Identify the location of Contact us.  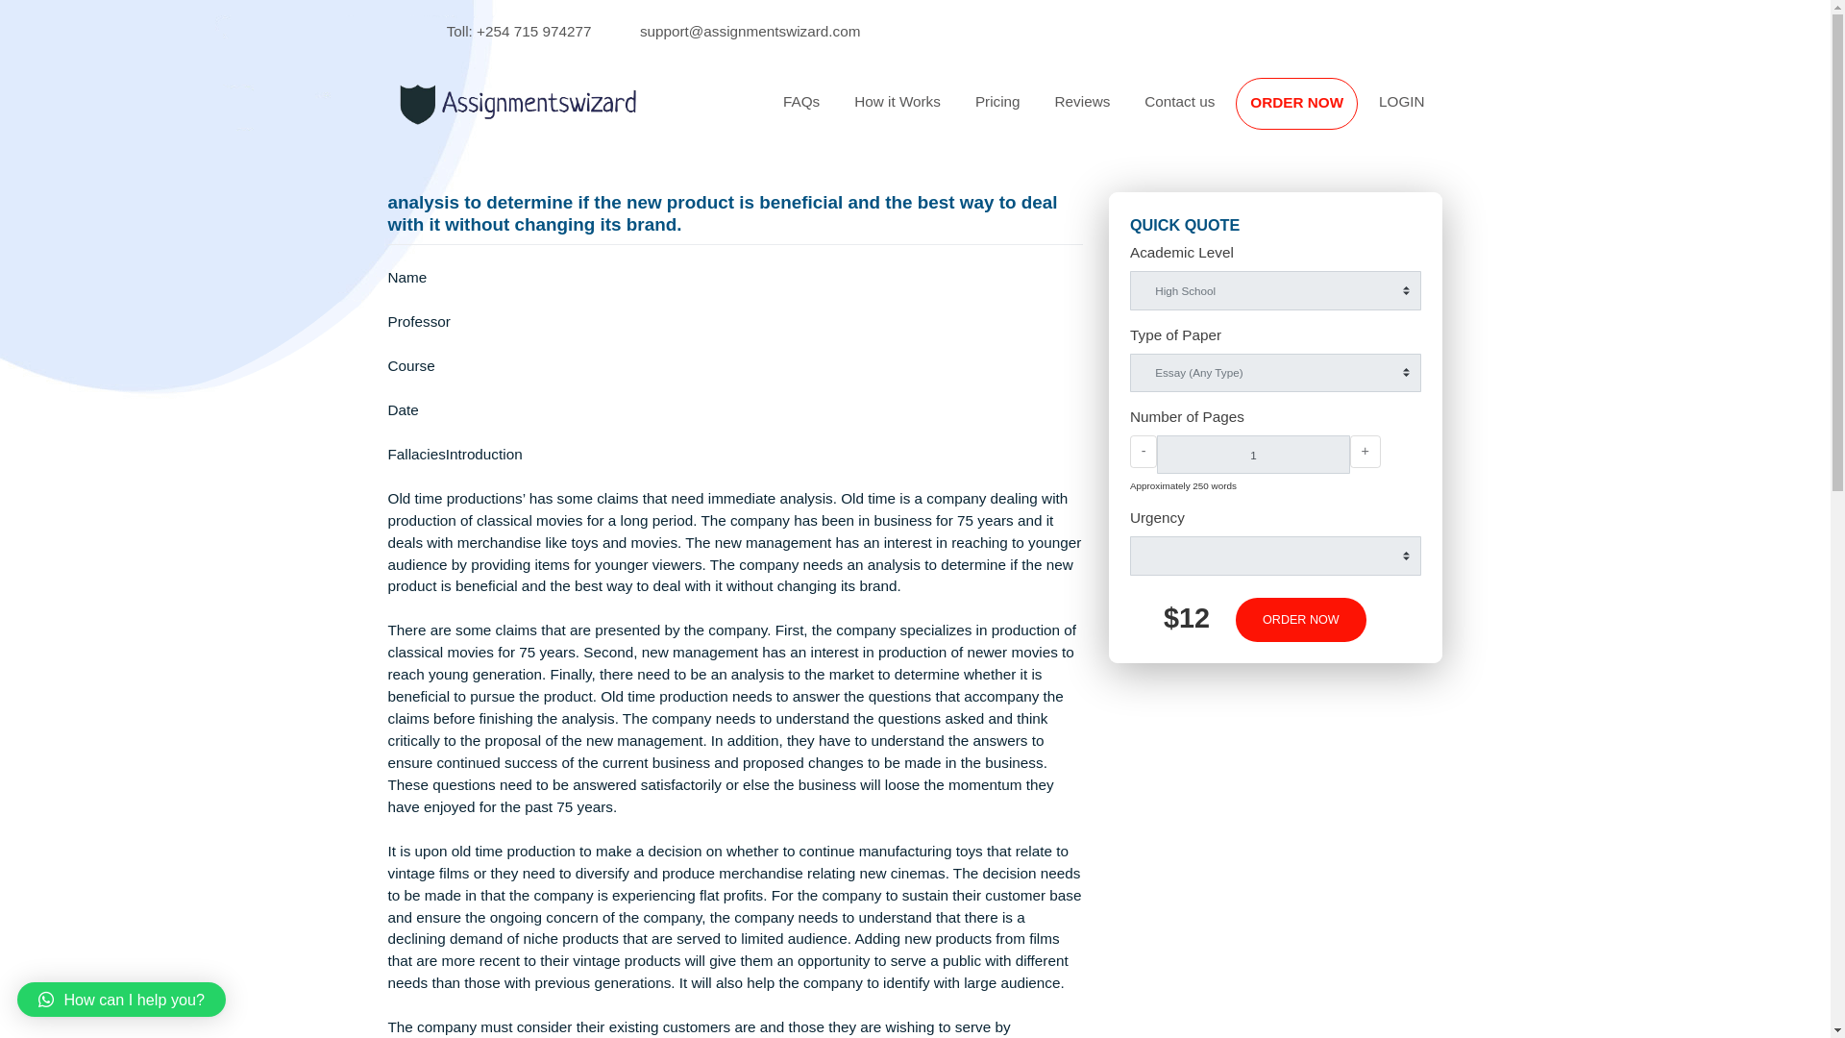
(1311, 113).